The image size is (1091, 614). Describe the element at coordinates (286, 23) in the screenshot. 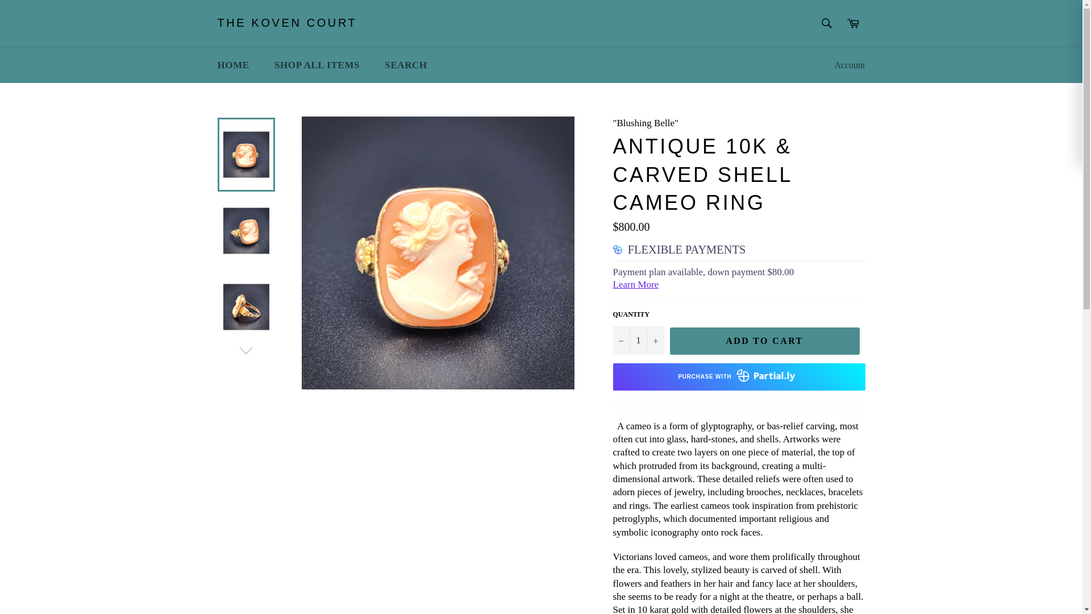

I see `THE KOVEN COURT` at that location.